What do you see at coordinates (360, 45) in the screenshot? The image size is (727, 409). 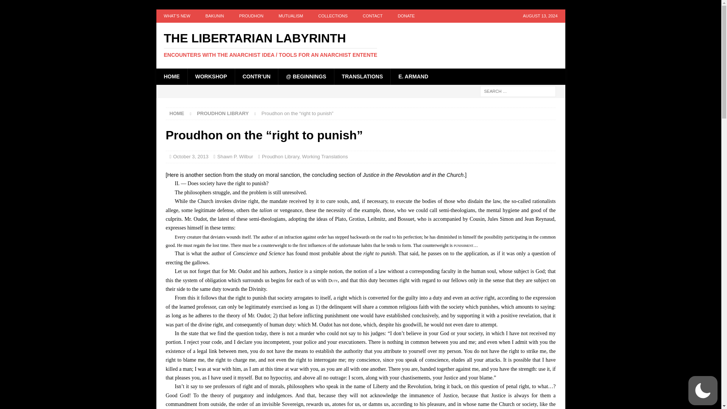 I see `The Libertarian Labyrinth` at bounding box center [360, 45].